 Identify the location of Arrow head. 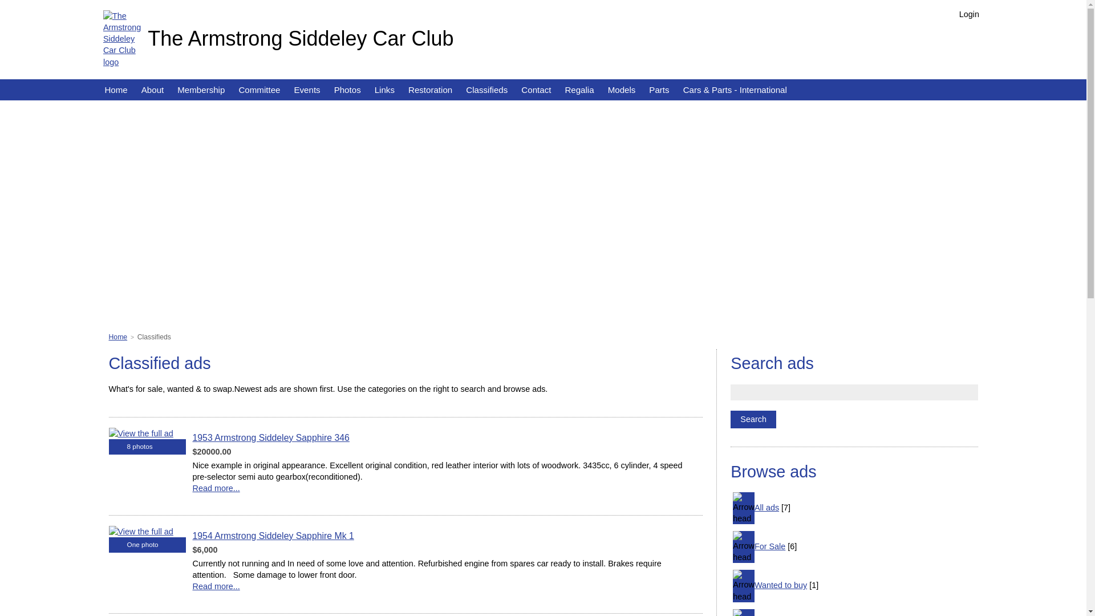
(744, 508).